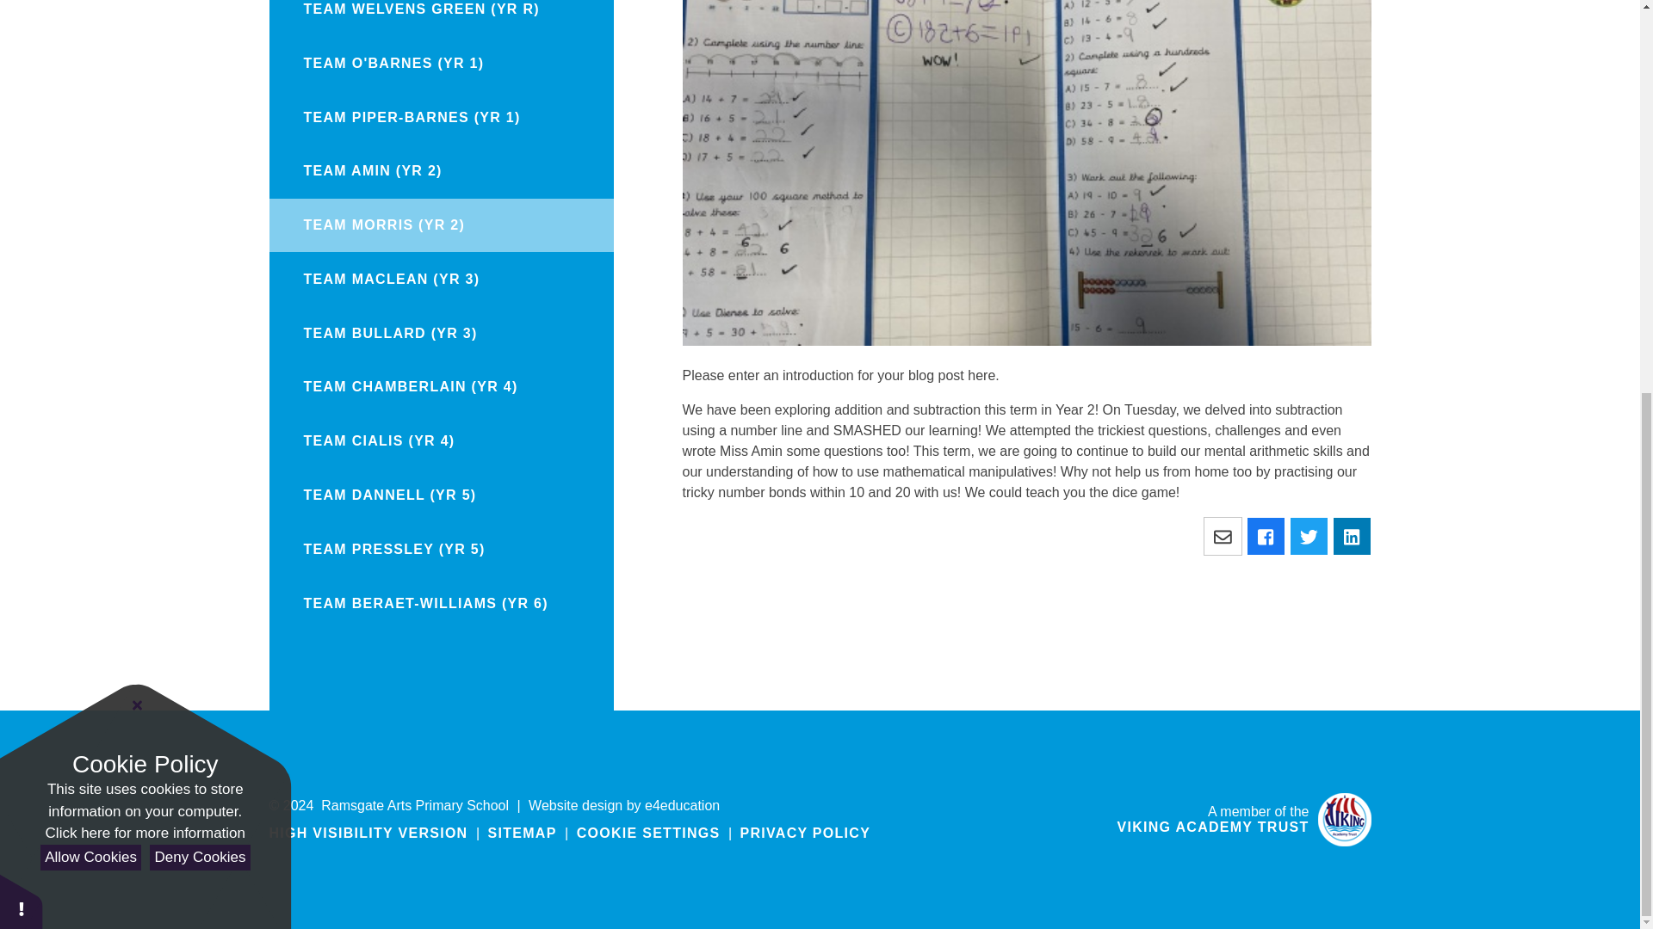 This screenshot has width=1653, height=929. I want to click on Deny Cookies, so click(200, 182).